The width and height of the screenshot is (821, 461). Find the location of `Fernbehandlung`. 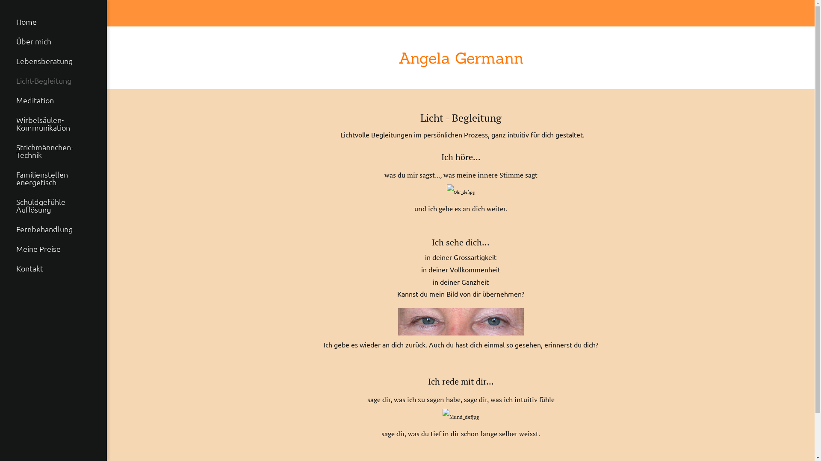

Fernbehandlung is located at coordinates (53, 229).